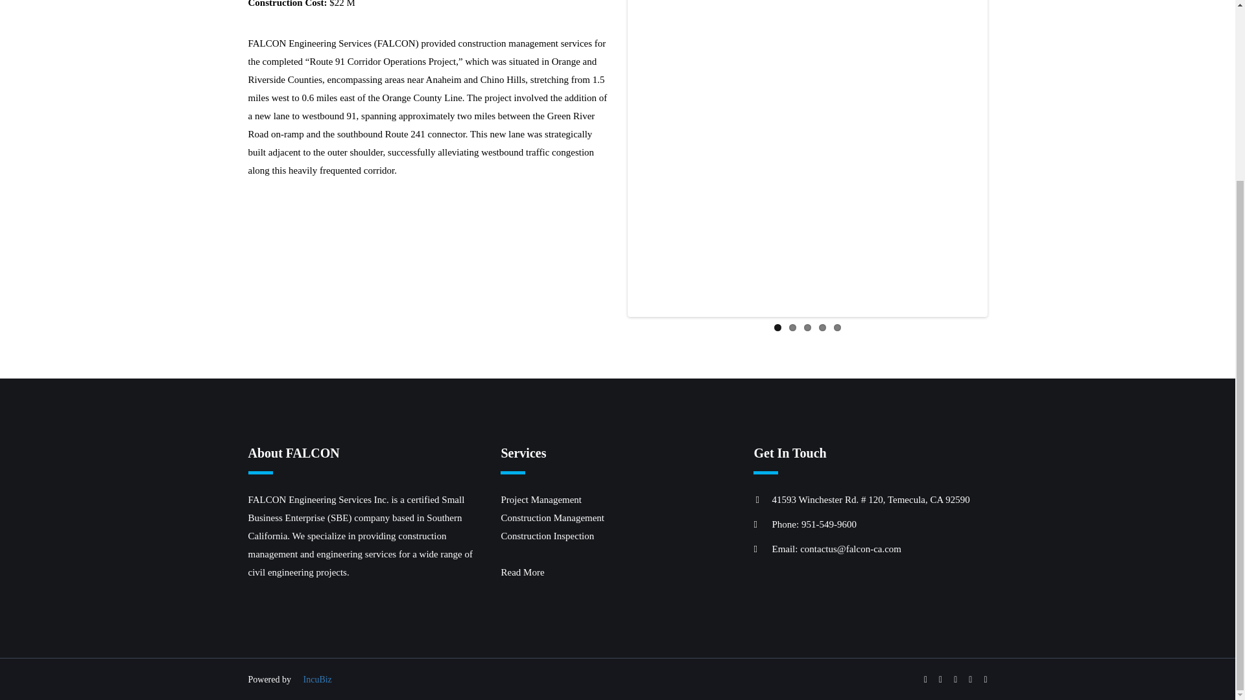  What do you see at coordinates (838, 327) in the screenshot?
I see `5` at bounding box center [838, 327].